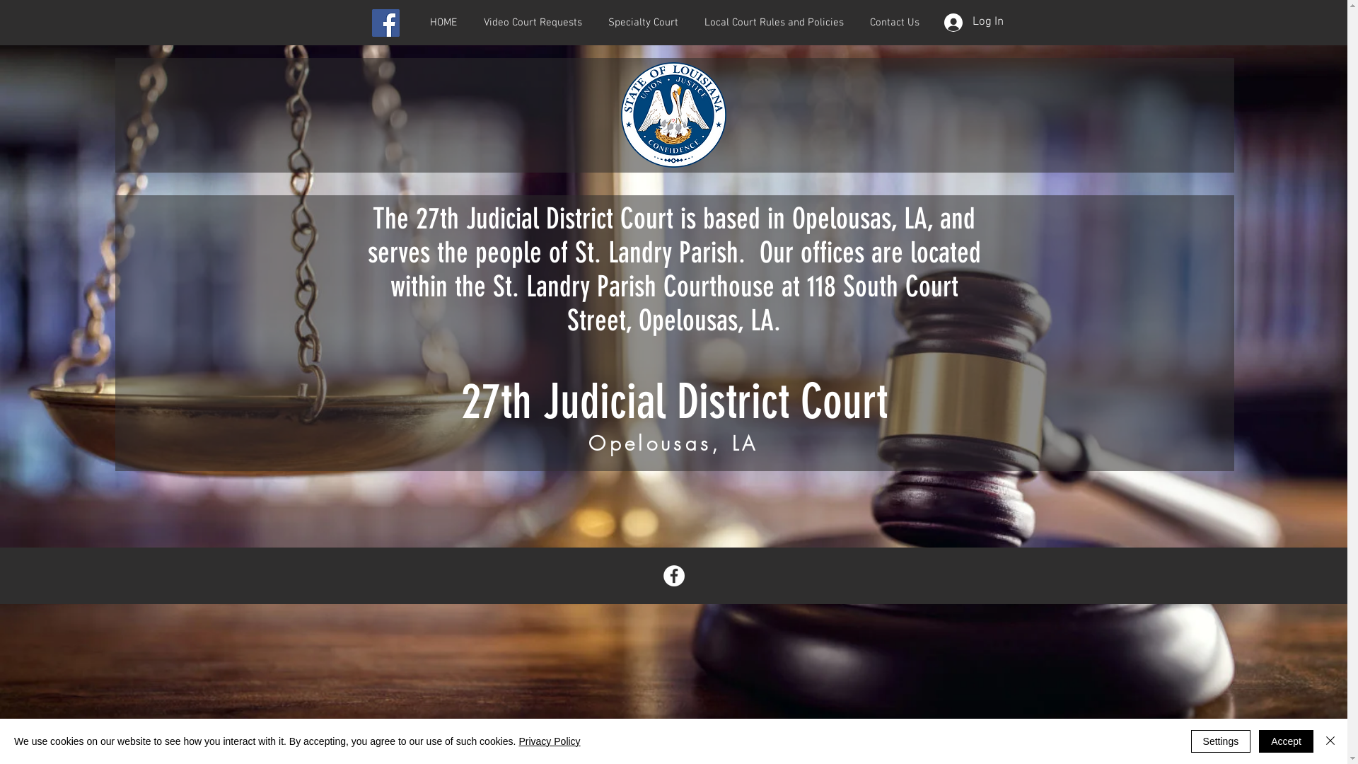 The height and width of the screenshot is (764, 1358). I want to click on Video Court Requests, so click(532, 23).